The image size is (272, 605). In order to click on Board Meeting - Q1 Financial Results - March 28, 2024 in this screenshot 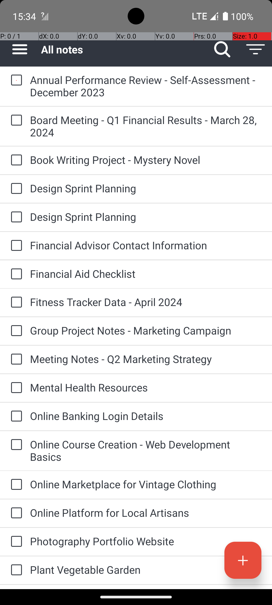, I will do `click(146, 126)`.